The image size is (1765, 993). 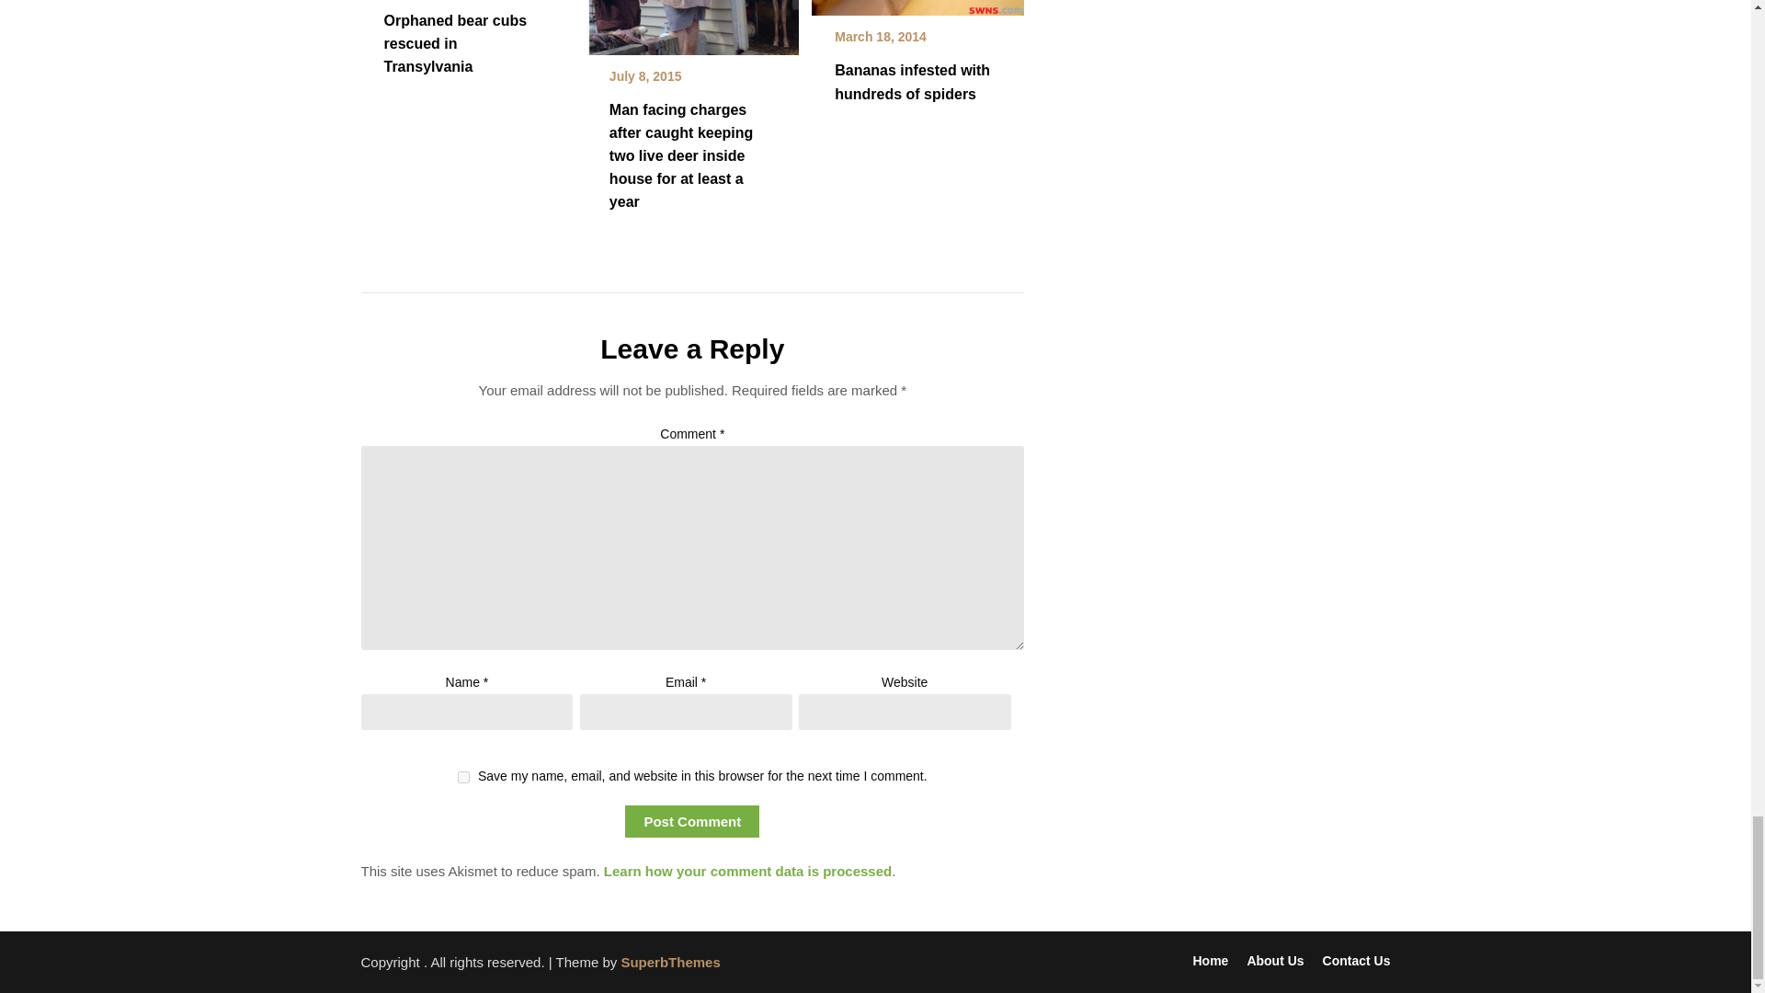 I want to click on yes, so click(x=463, y=778).